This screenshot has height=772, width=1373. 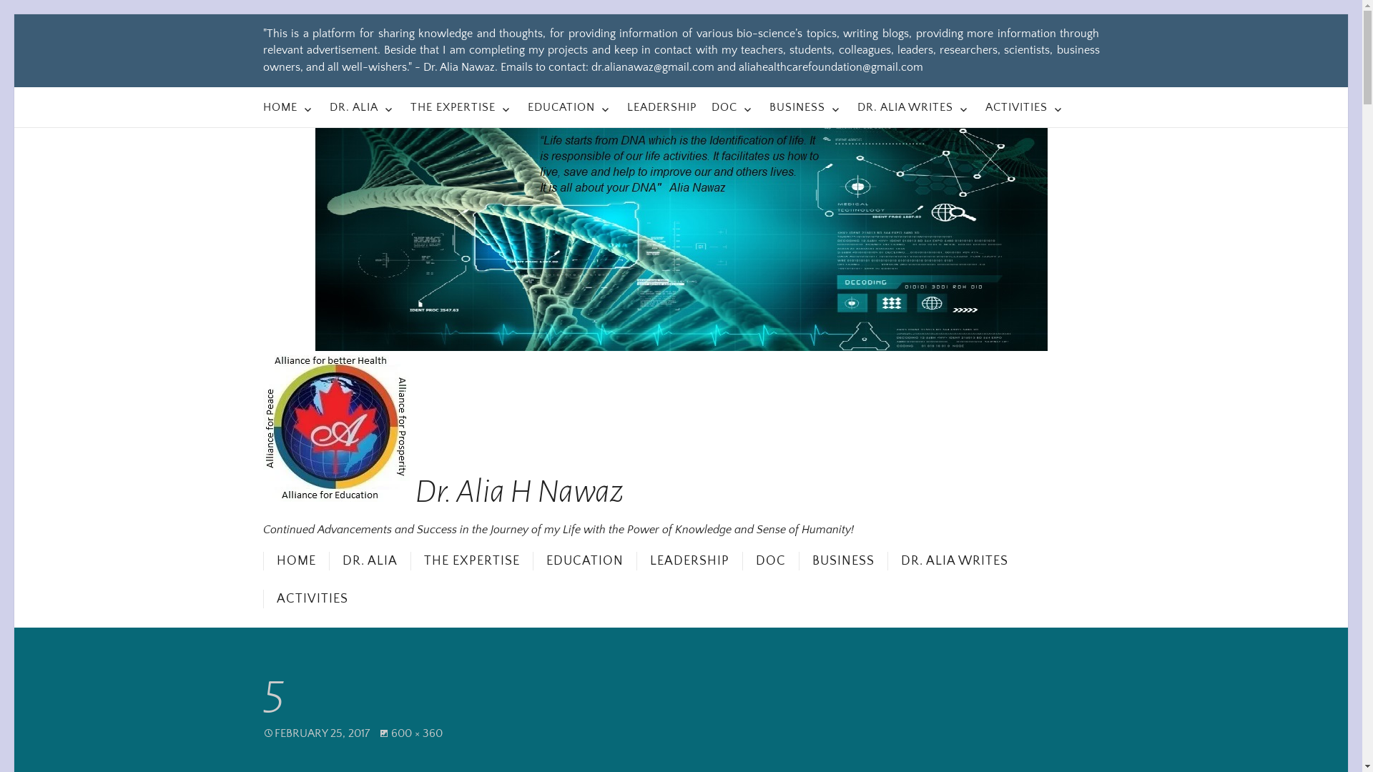 I want to click on Skip to content, so click(x=14, y=14).